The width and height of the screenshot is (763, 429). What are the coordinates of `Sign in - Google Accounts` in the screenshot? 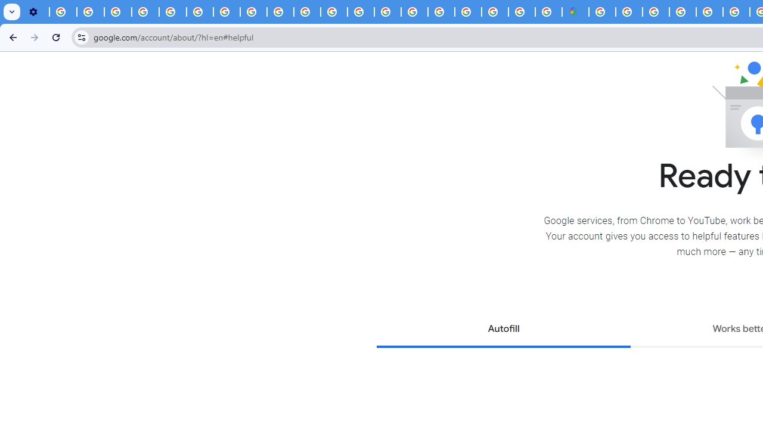 It's located at (629, 12).